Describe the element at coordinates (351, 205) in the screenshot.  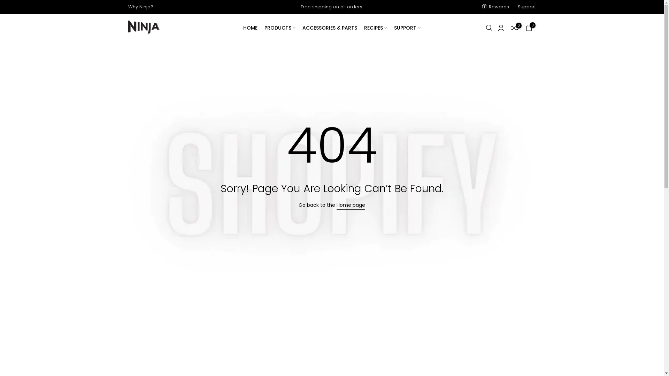
I see `Home page` at that location.